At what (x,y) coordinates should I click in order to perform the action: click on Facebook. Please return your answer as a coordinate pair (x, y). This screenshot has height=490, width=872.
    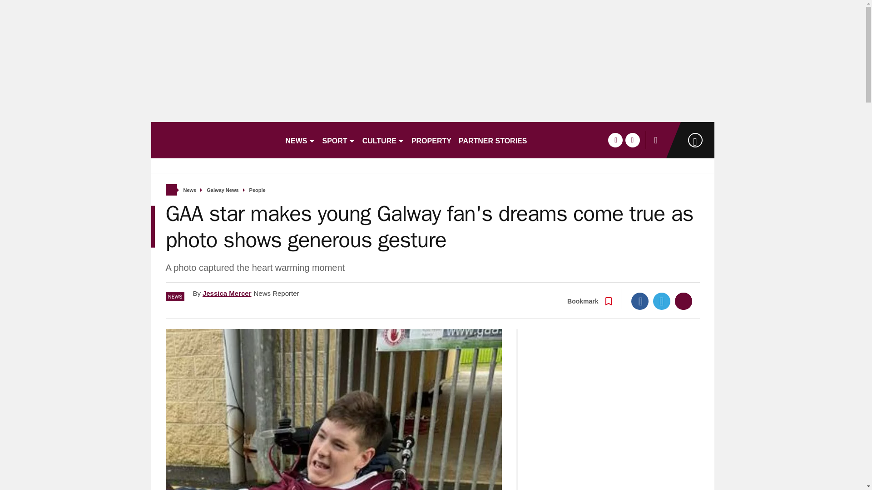
    Looking at the image, I should click on (640, 301).